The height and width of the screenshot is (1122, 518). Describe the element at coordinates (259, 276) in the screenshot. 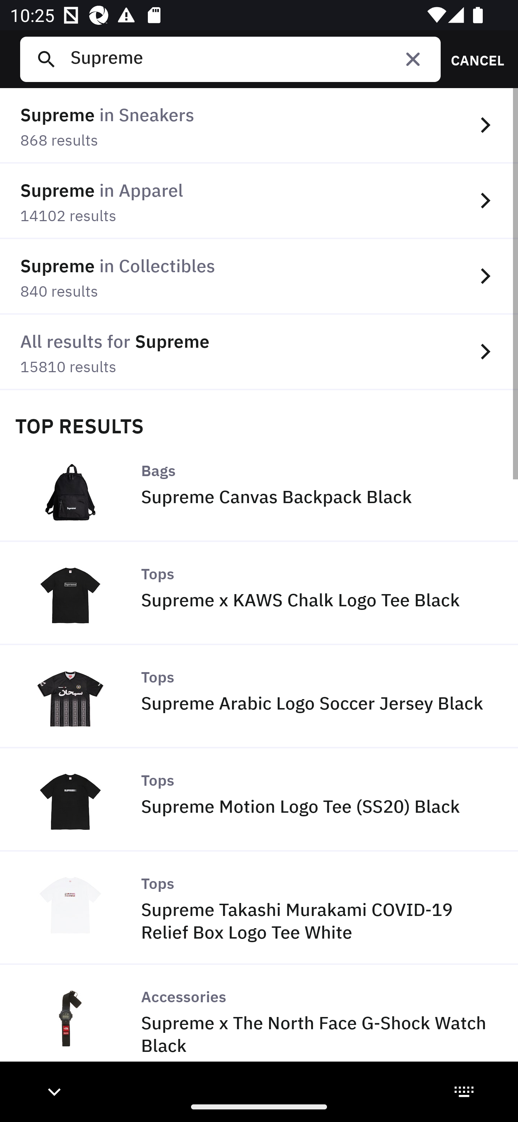

I see `Supreme  in Collectibles 840 results ` at that location.